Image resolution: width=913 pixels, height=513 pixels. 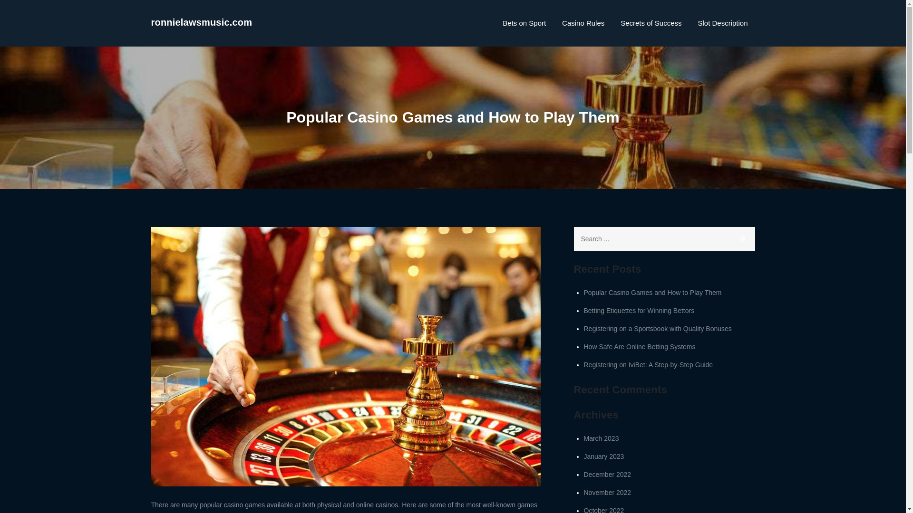 I want to click on How Safe Are Online Betting Systems, so click(x=640, y=347).